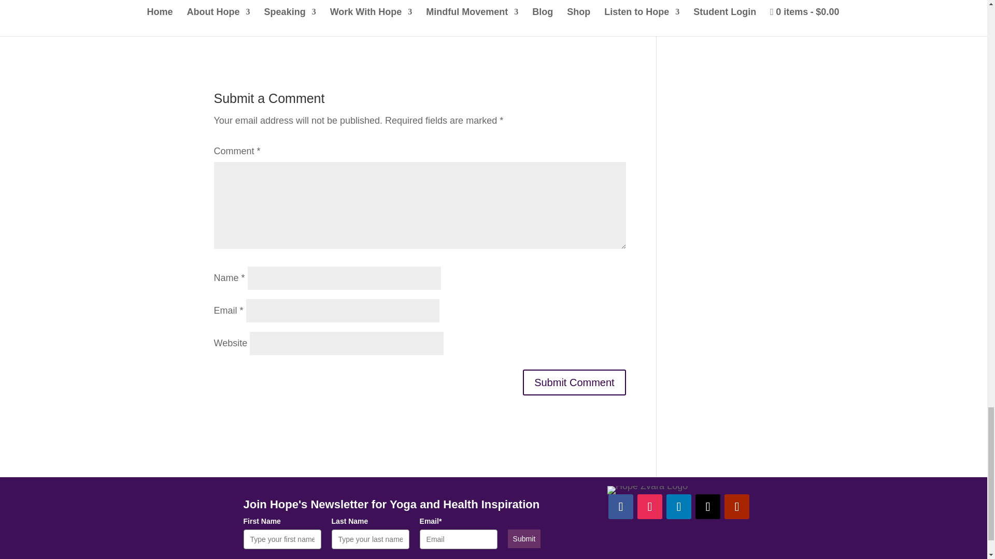  What do you see at coordinates (708, 506) in the screenshot?
I see `Follow on X` at bounding box center [708, 506].